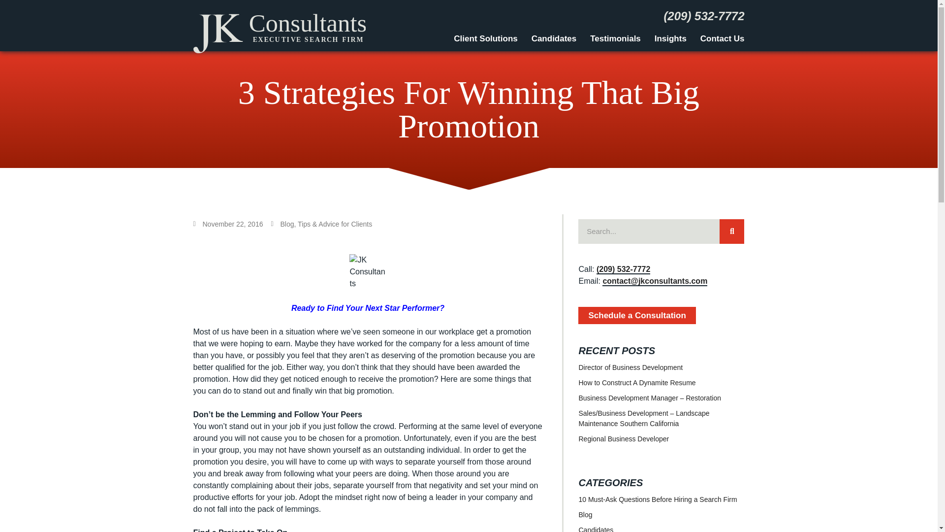  Describe the element at coordinates (485, 37) in the screenshot. I see `Client Solutions` at that location.